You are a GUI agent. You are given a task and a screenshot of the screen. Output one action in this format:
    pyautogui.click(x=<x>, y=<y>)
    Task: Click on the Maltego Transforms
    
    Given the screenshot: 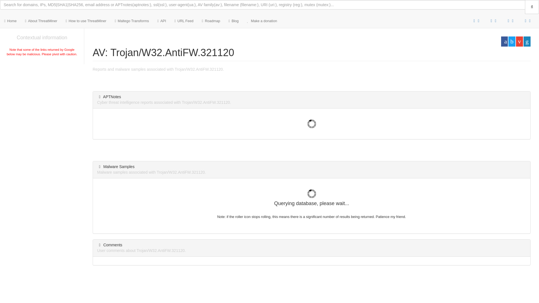 What is the action you would take?
    pyautogui.click(x=132, y=21)
    